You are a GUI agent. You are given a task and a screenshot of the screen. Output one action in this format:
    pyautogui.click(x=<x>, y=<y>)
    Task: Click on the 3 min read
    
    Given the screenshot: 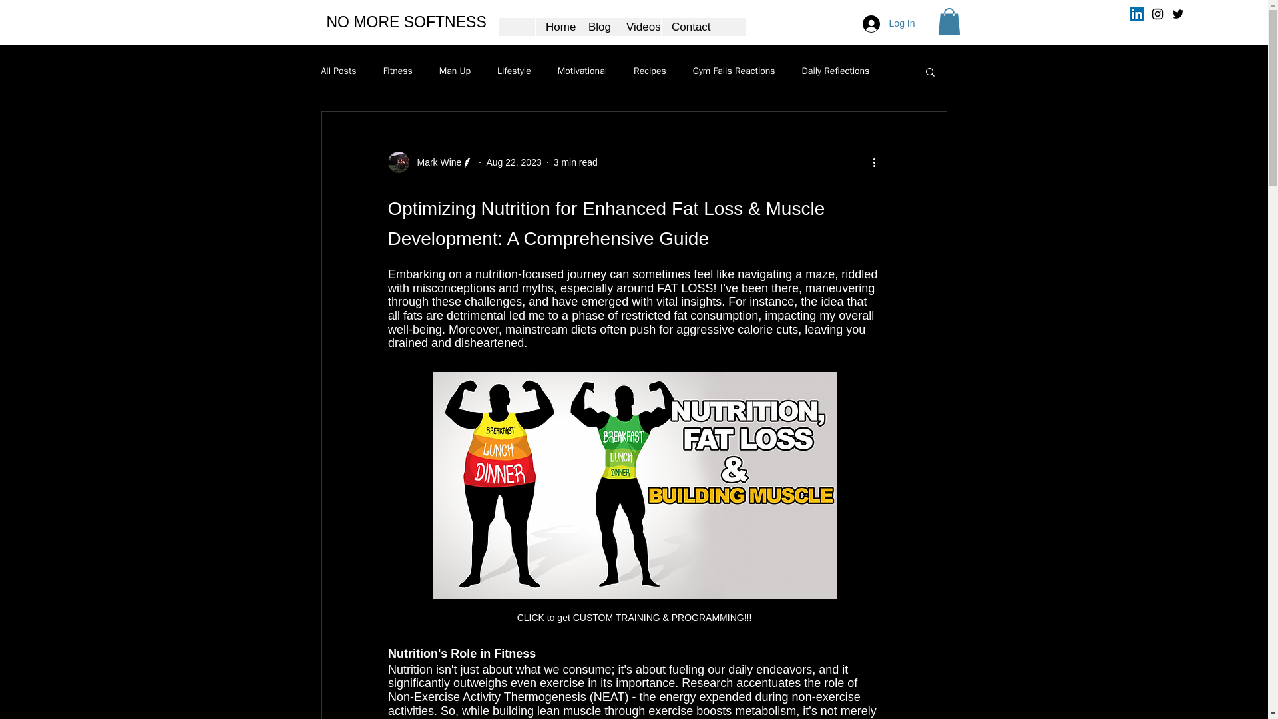 What is the action you would take?
    pyautogui.click(x=575, y=162)
    